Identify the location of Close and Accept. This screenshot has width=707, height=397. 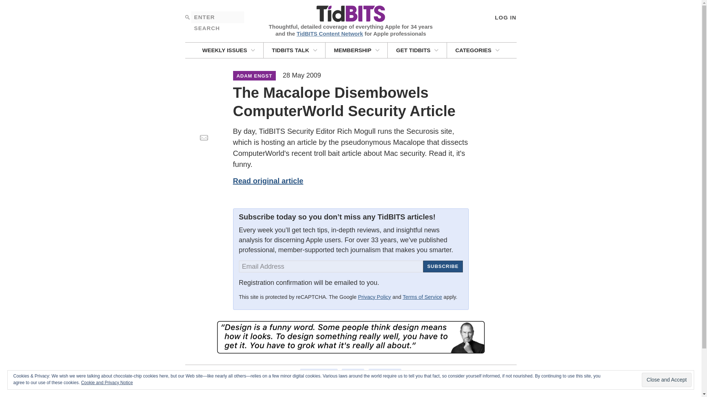
(666, 380).